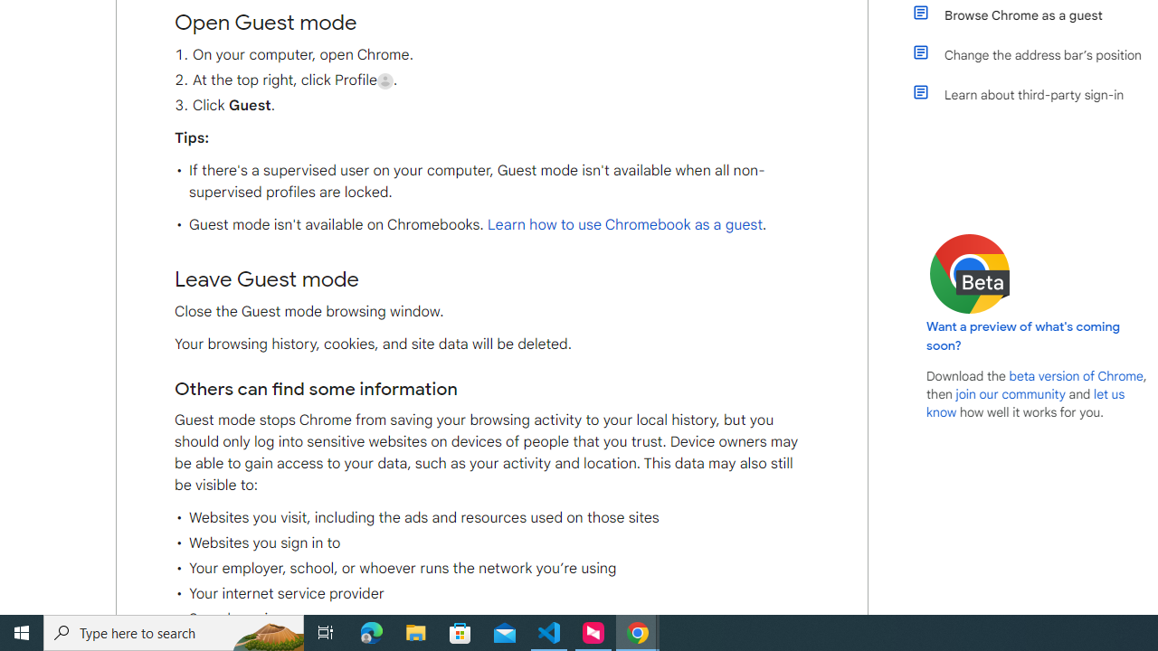 The image size is (1158, 651). Describe the element at coordinates (1024, 335) in the screenshot. I see `Want a preview of what's coming soon?` at that location.